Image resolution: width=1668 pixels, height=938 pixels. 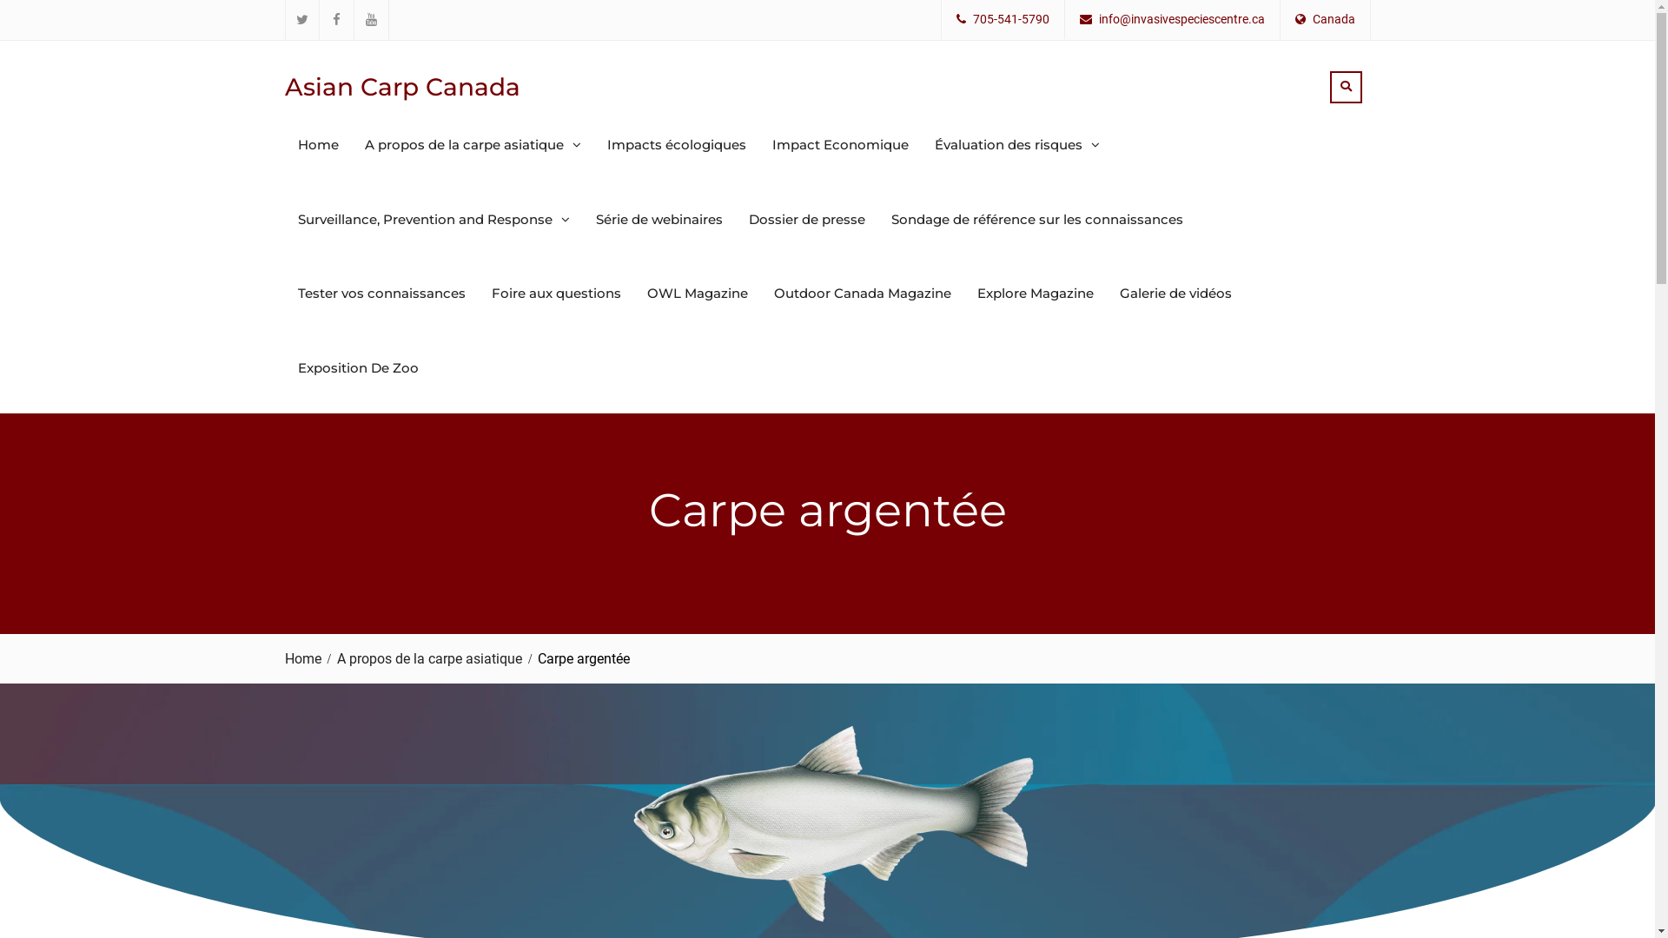 I want to click on 705-541-5790, so click(x=1011, y=19).